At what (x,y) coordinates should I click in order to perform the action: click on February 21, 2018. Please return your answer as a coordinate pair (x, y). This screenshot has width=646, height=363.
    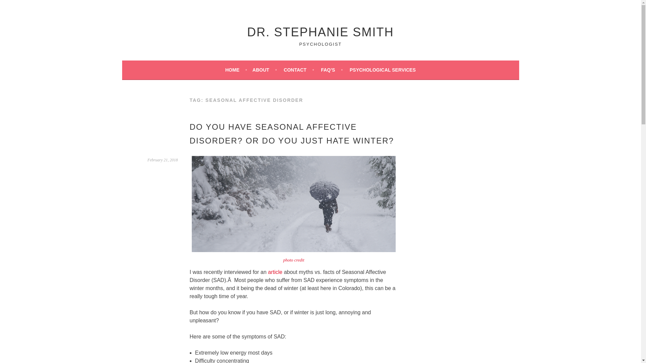
    Looking at the image, I should click on (162, 160).